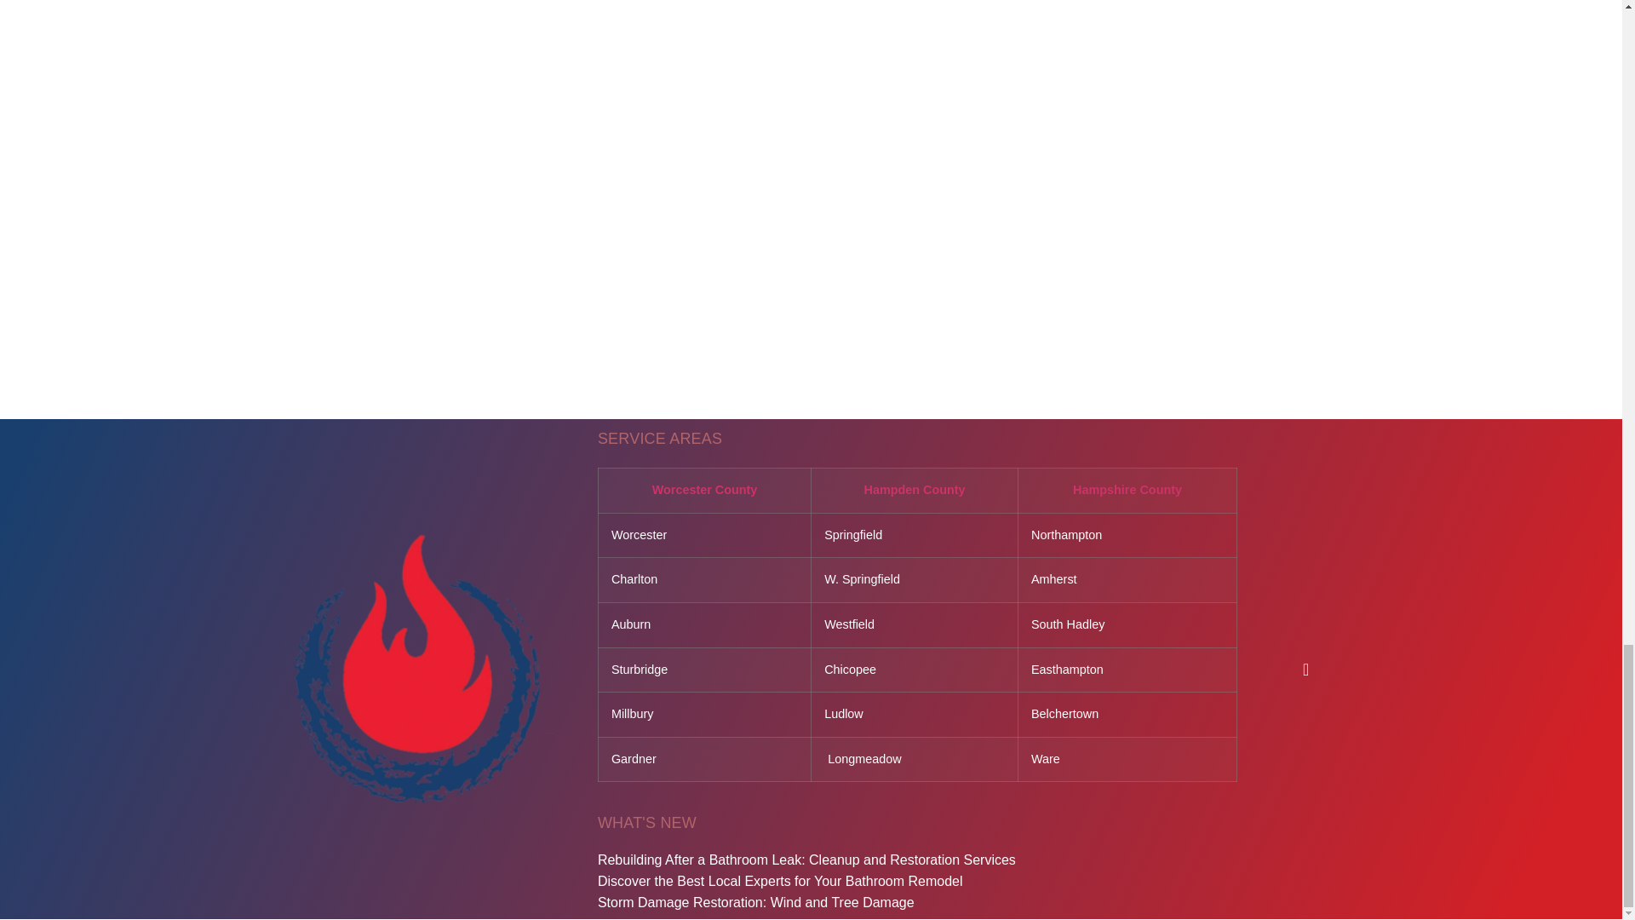 The width and height of the screenshot is (1635, 920). What do you see at coordinates (853, 535) in the screenshot?
I see `Springfield` at bounding box center [853, 535].